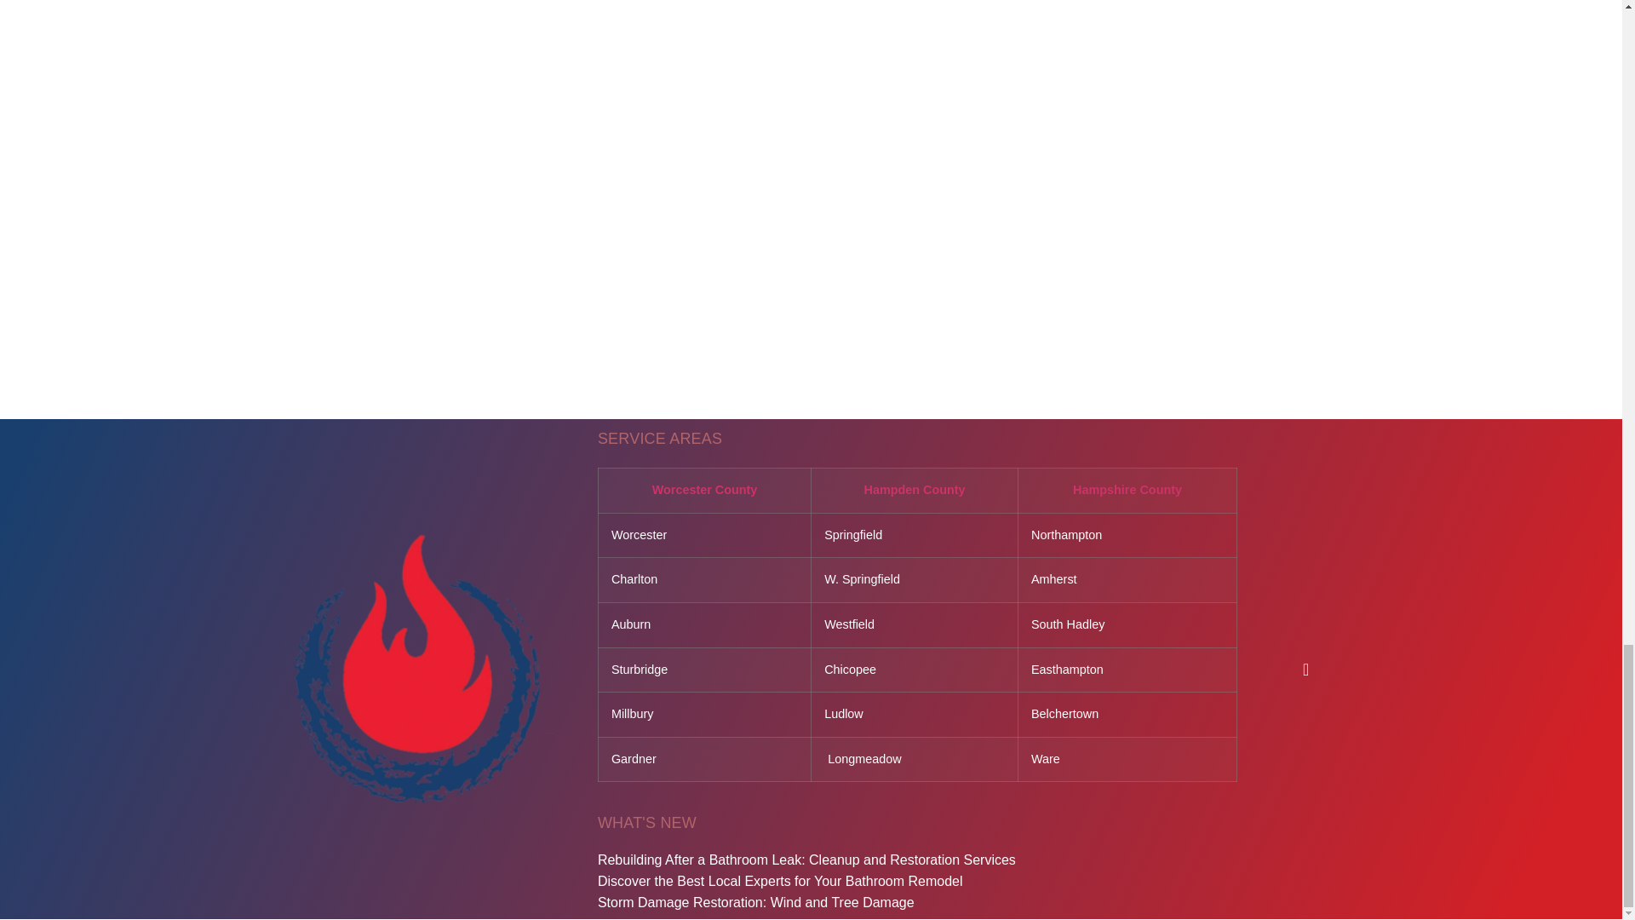 The width and height of the screenshot is (1635, 920). What do you see at coordinates (853, 535) in the screenshot?
I see `Springfield` at bounding box center [853, 535].